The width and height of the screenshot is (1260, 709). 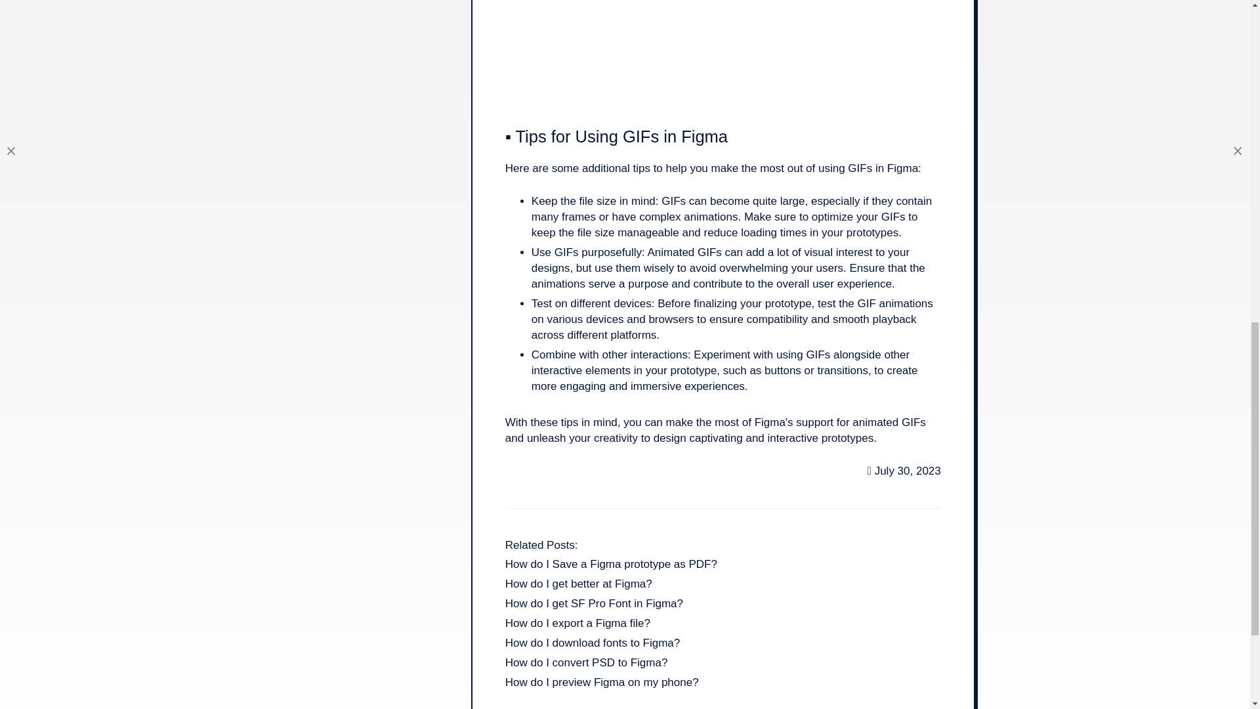 I want to click on How do I preview Figma on my phone?, so click(x=602, y=684).